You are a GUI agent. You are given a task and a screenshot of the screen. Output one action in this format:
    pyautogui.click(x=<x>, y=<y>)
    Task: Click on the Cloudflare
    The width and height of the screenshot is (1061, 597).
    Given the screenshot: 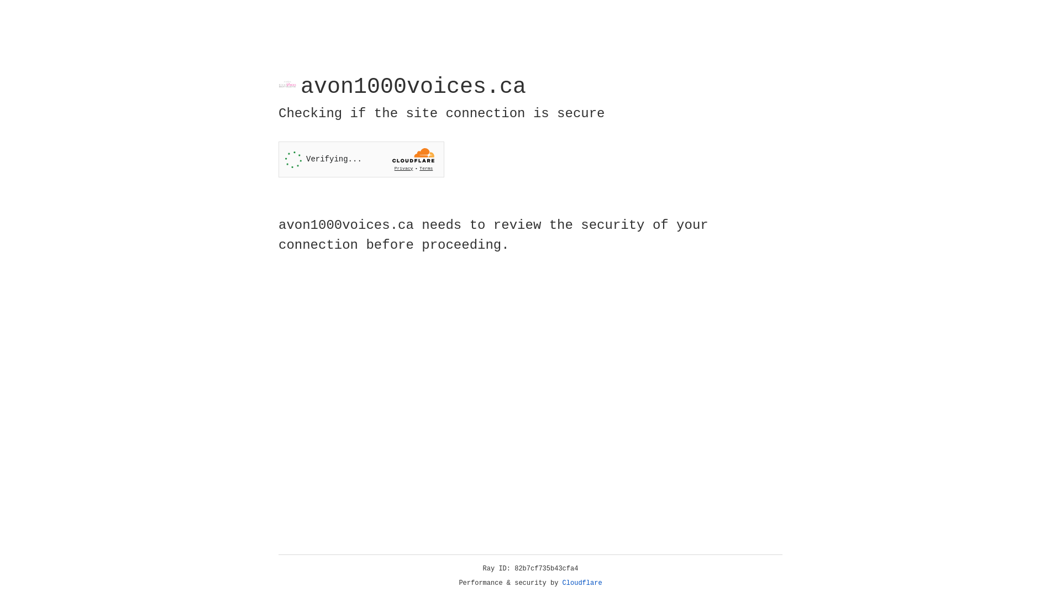 What is the action you would take?
    pyautogui.click(x=582, y=583)
    